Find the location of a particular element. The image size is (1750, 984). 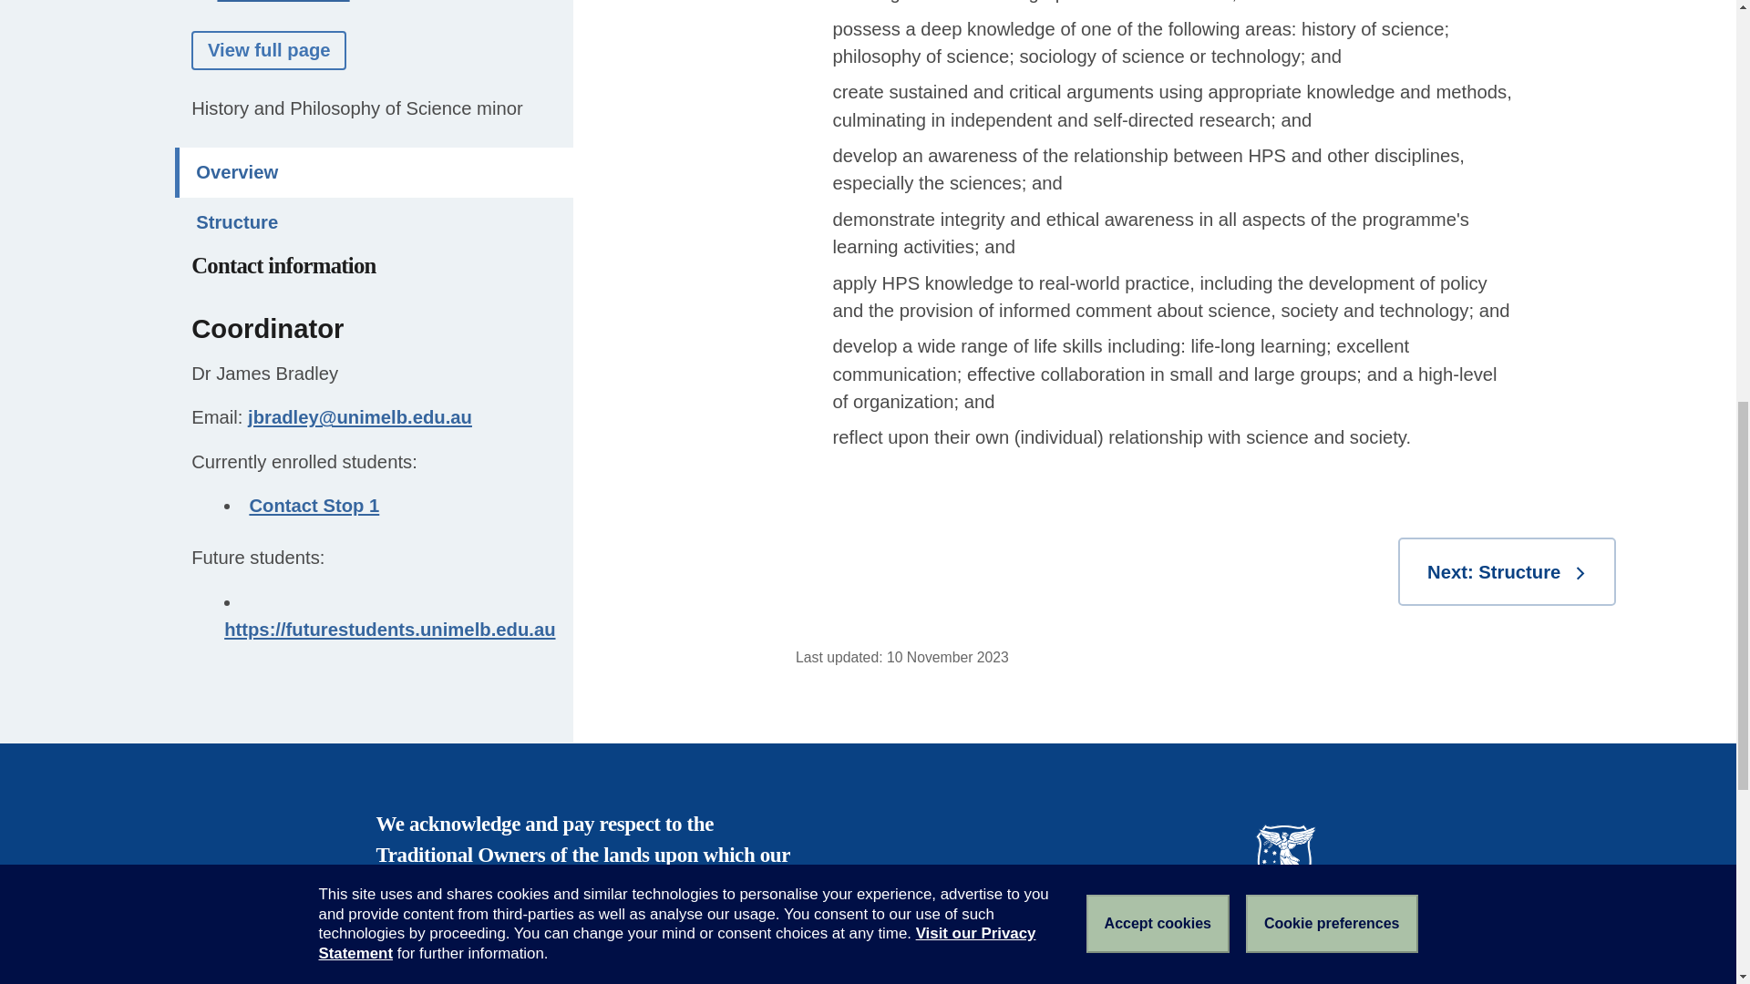

Facebook is located at coordinates (1225, 980).